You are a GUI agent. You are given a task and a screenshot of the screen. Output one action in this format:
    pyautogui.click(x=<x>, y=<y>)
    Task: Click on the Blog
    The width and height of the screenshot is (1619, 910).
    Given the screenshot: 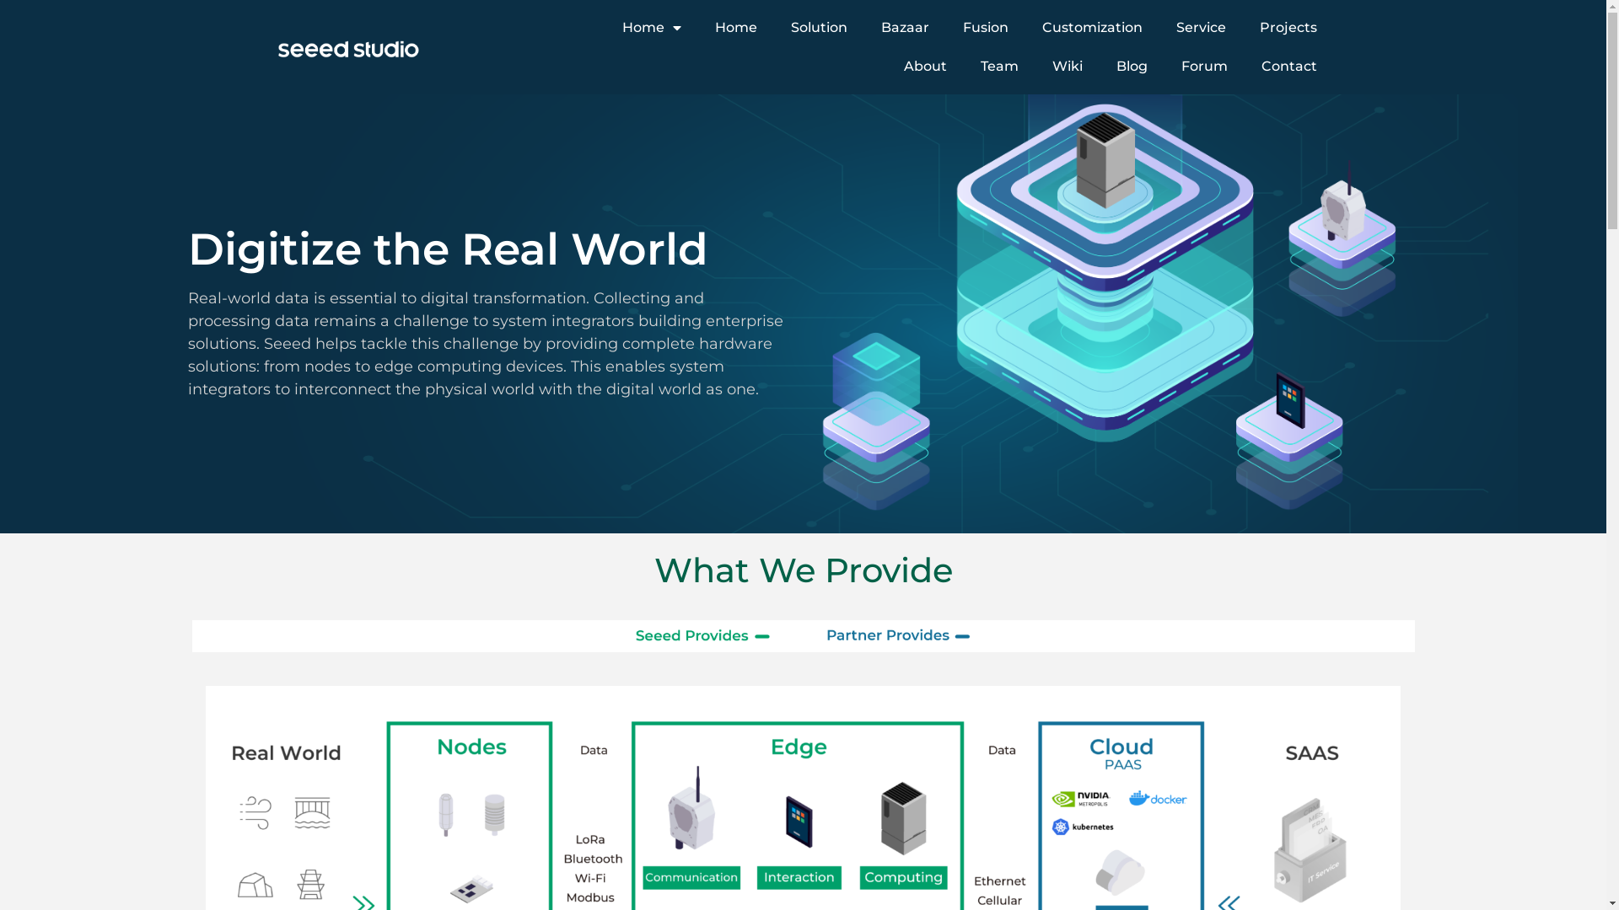 What is the action you would take?
    pyautogui.click(x=1132, y=67)
    